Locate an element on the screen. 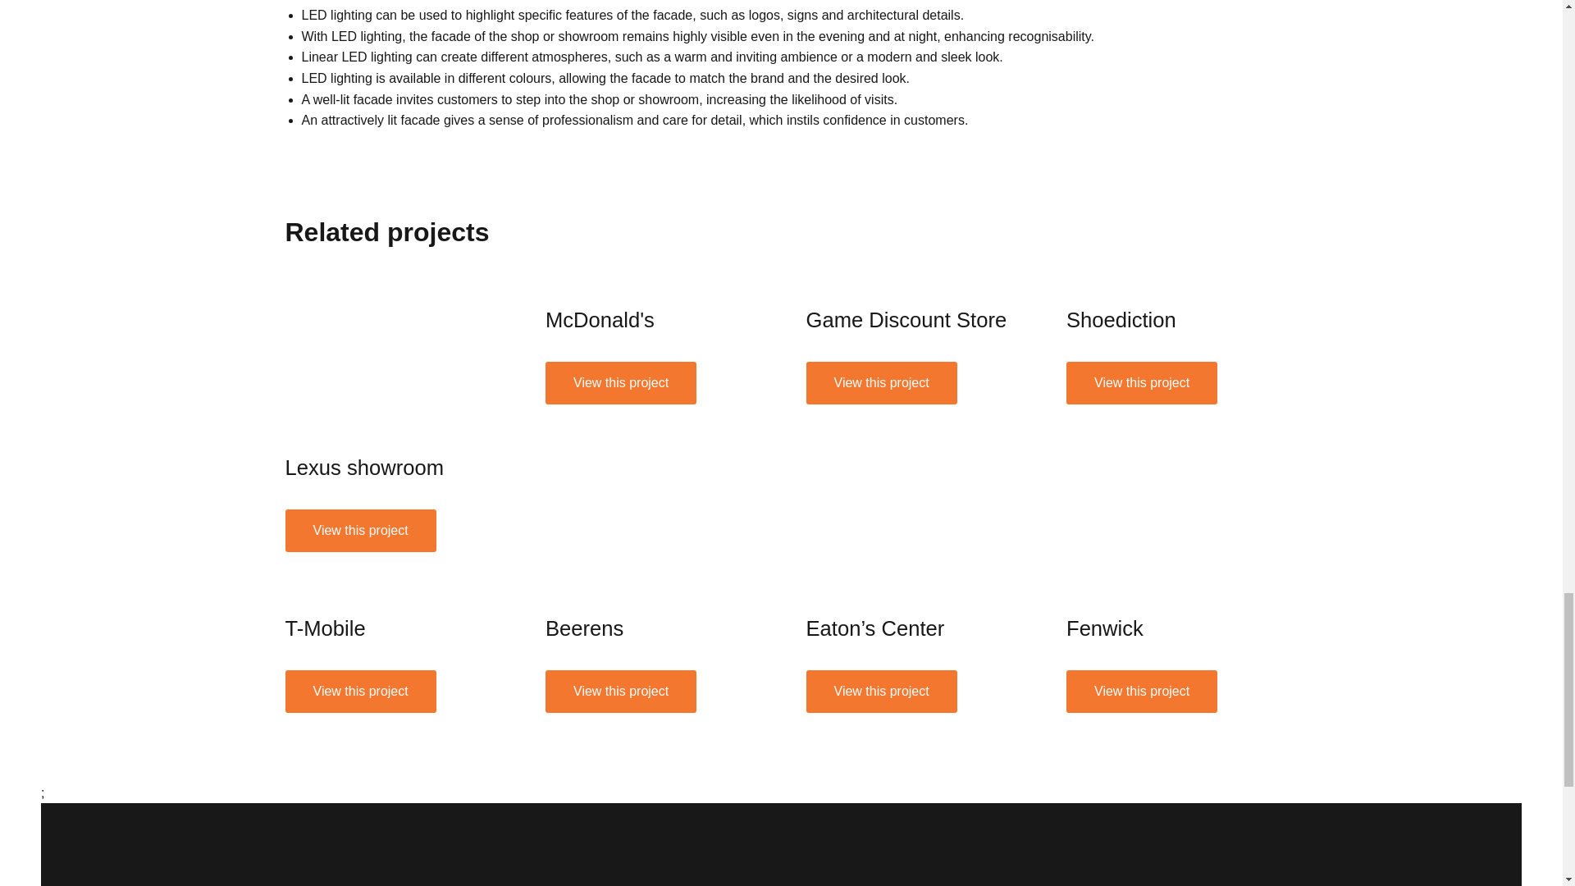 The image size is (1575, 886). Shoediction is located at coordinates (1142, 382).